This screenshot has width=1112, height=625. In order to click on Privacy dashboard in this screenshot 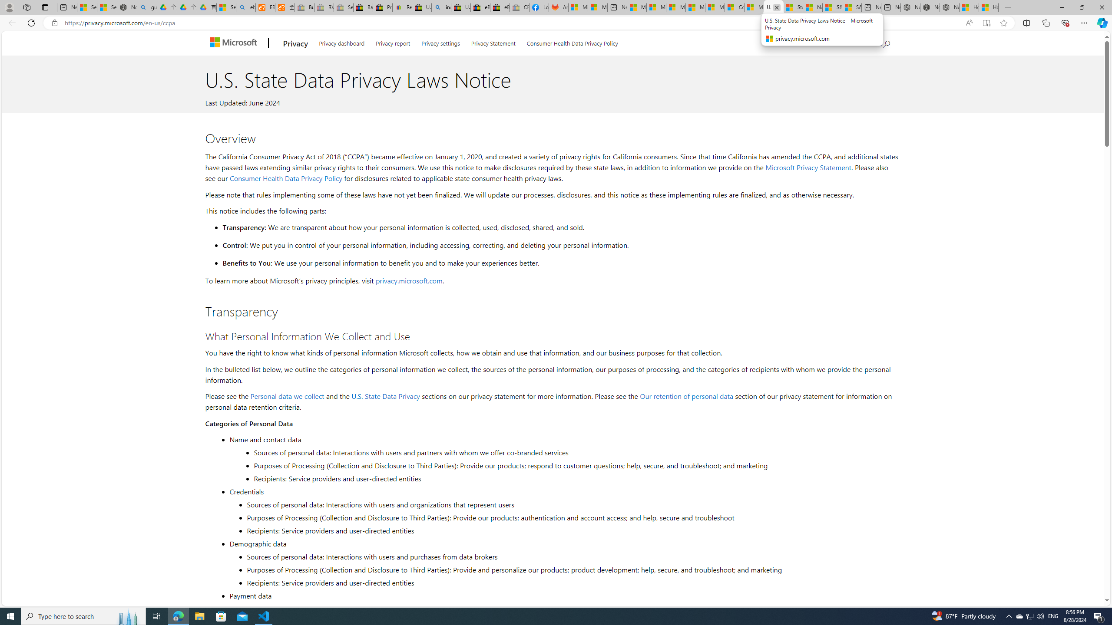, I will do `click(341, 42)`.